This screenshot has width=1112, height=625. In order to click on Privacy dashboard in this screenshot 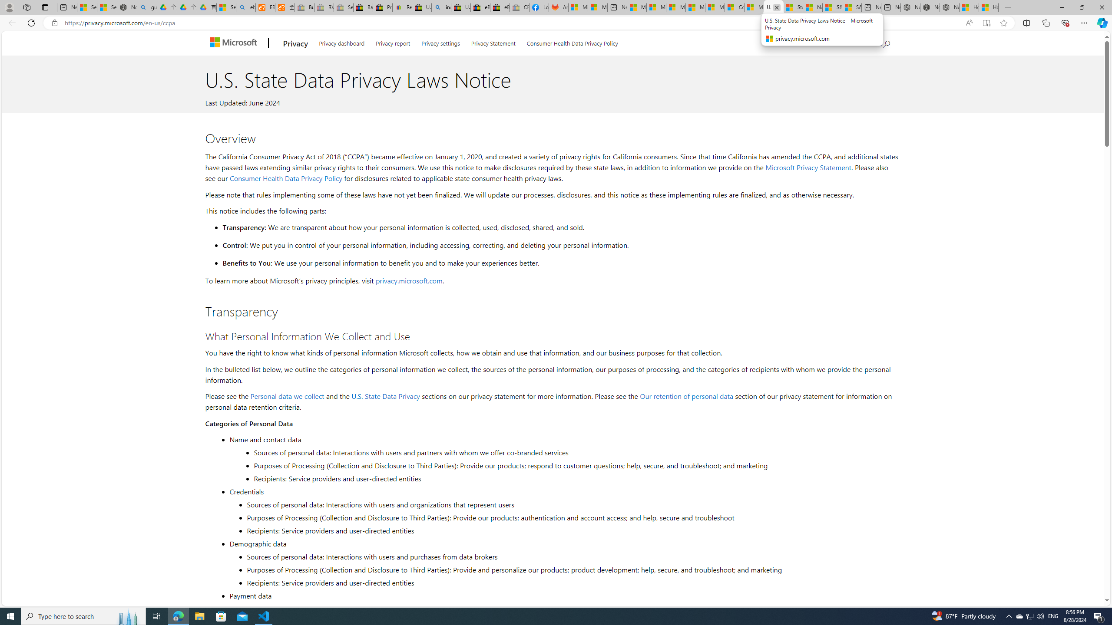, I will do `click(341, 42)`.